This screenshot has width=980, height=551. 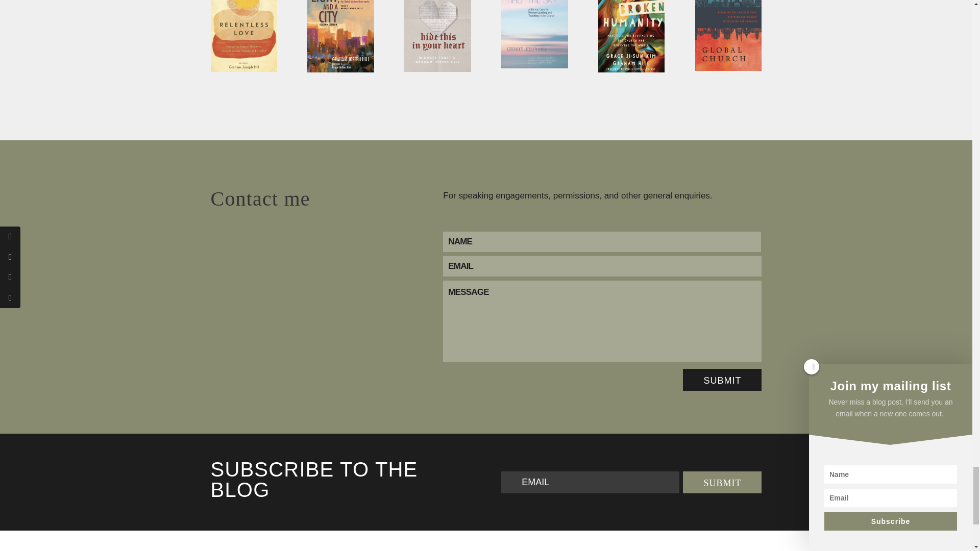 What do you see at coordinates (340, 36) in the screenshot?
I see `salt-light-and-a-city` at bounding box center [340, 36].